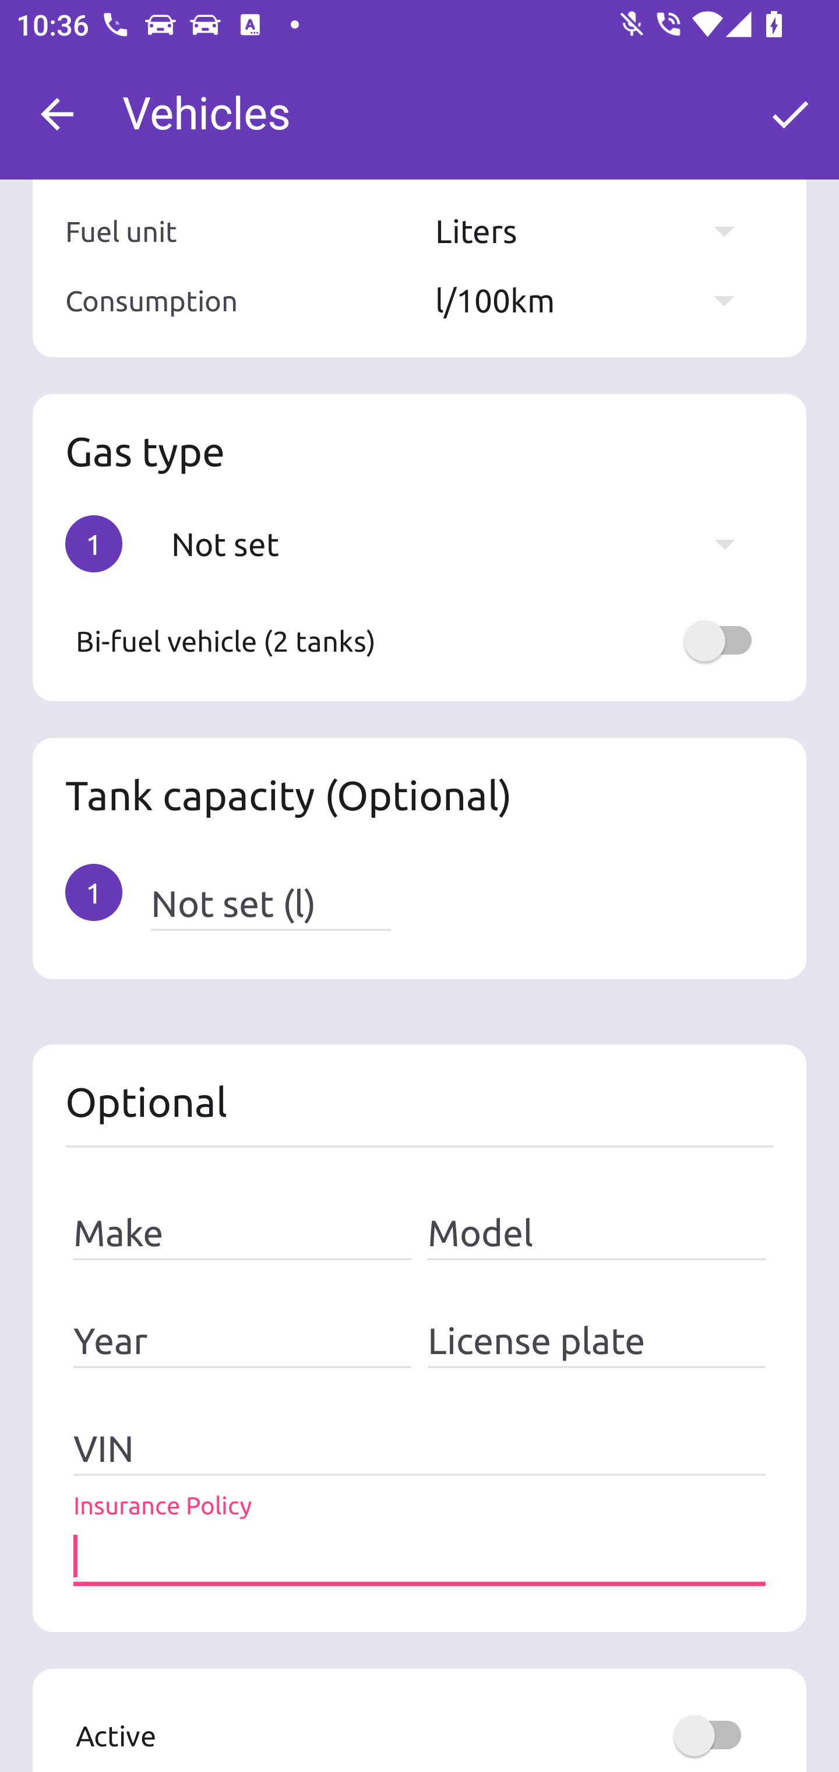  I want to click on Insurance Policy, so click(419, 1557).